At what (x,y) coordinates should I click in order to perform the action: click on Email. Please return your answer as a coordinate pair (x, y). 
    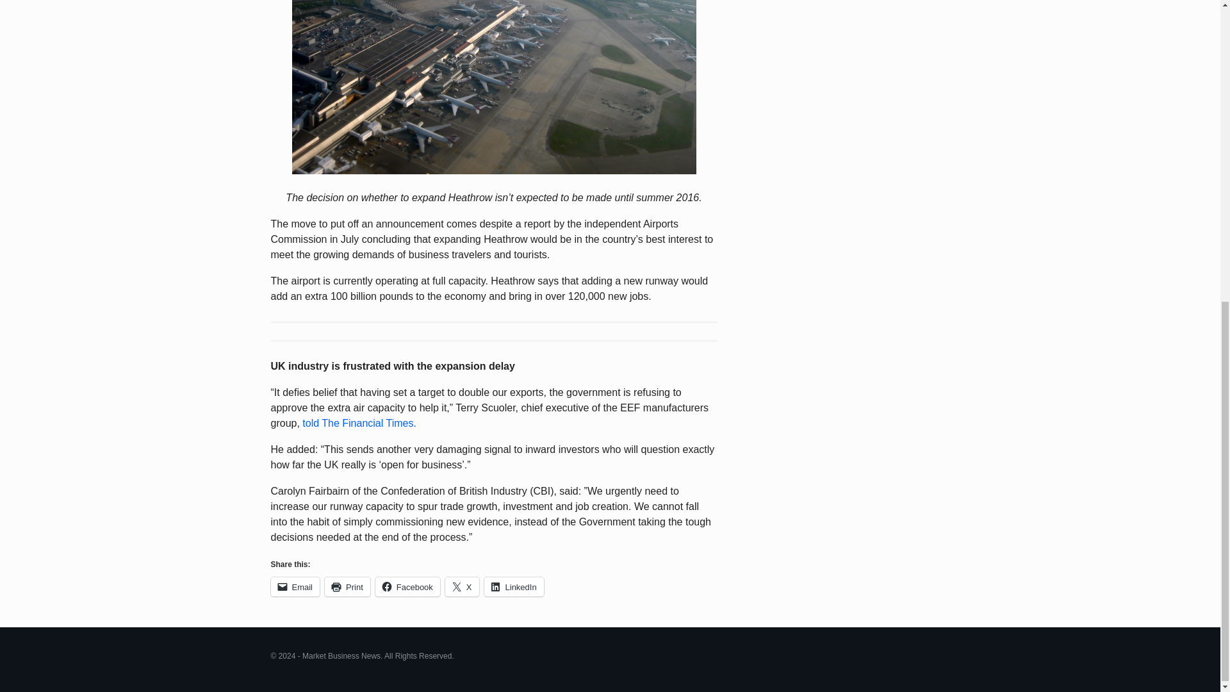
    Looking at the image, I should click on (295, 586).